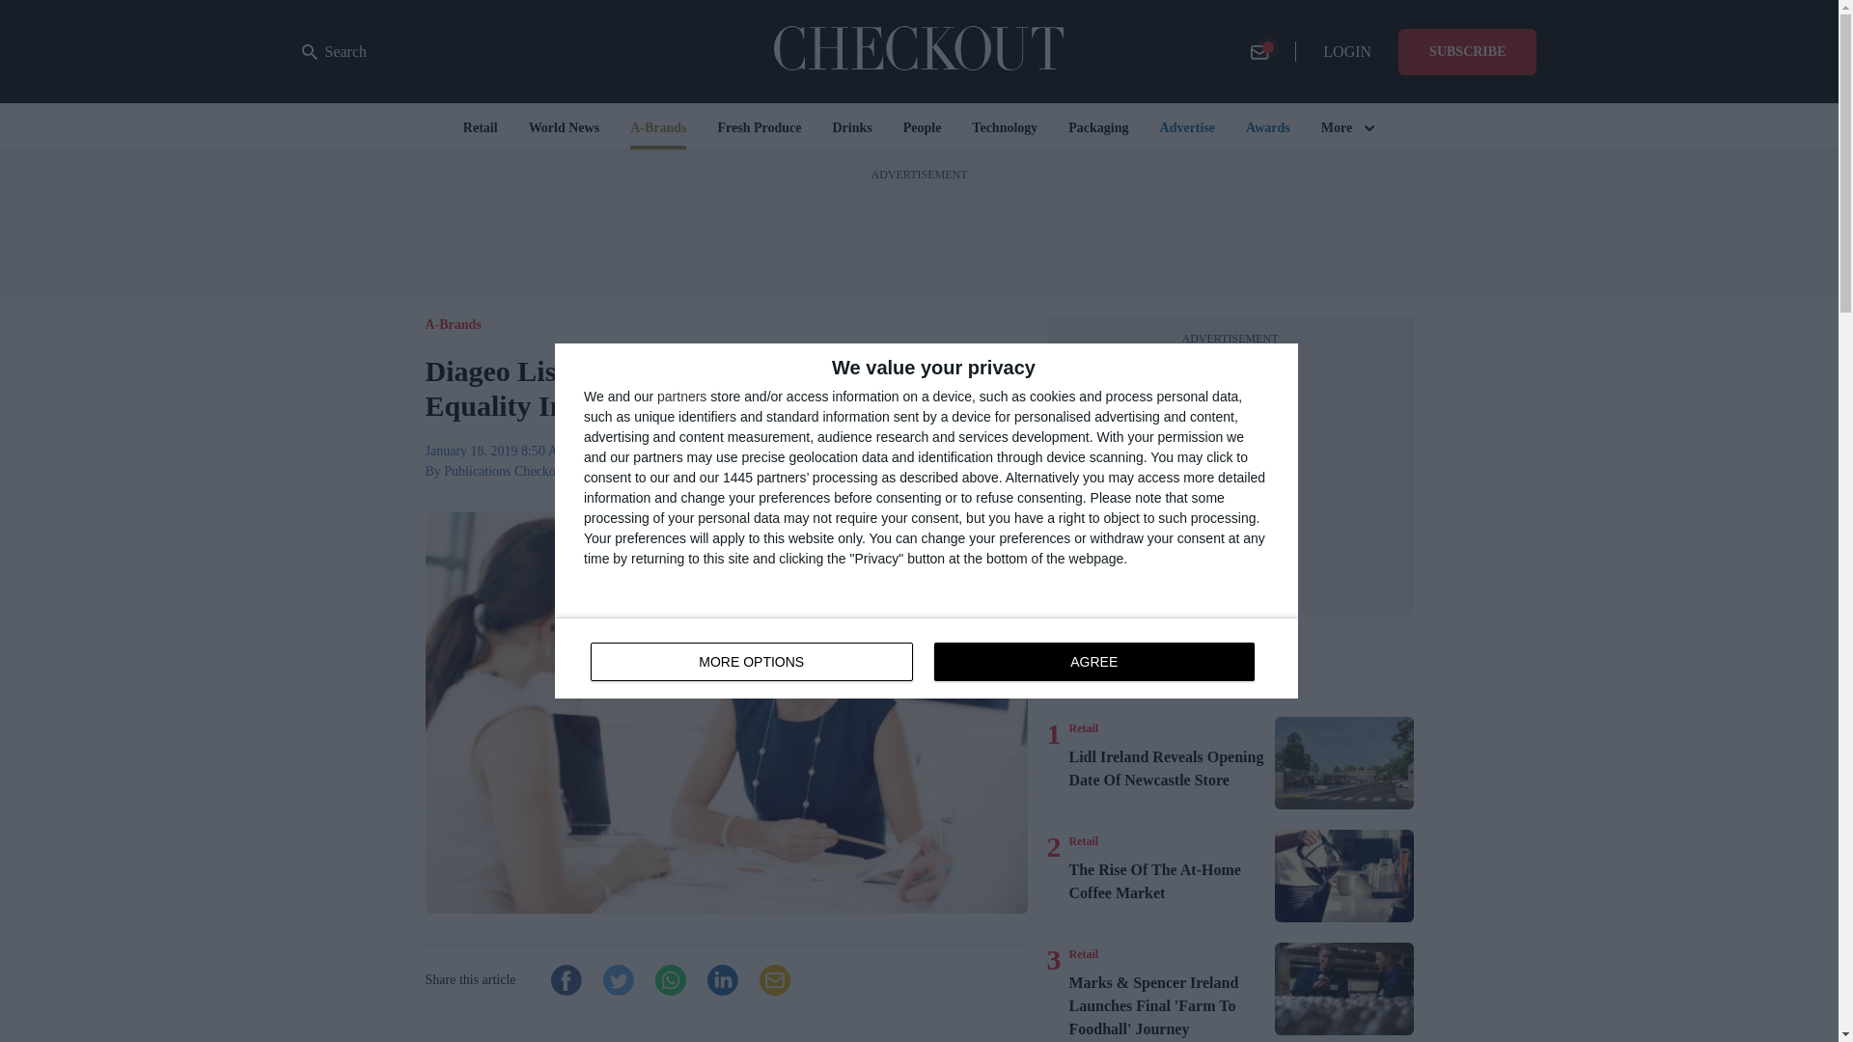 The width and height of the screenshot is (1853, 1042). I want to click on Retail, so click(1083, 727).